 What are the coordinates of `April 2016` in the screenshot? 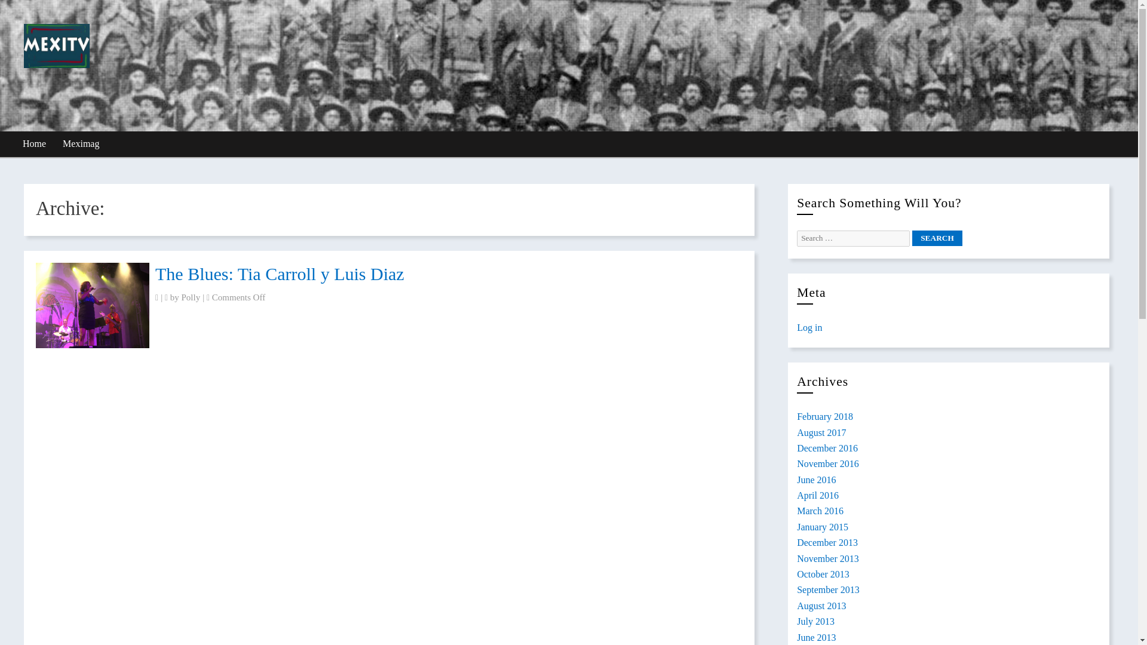 It's located at (817, 495).